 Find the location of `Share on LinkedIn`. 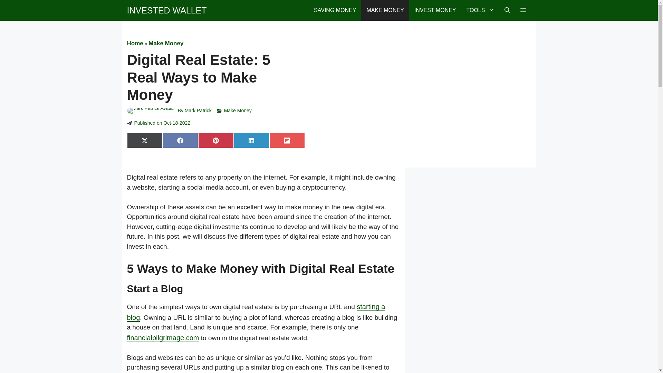

Share on LinkedIn is located at coordinates (251, 140).